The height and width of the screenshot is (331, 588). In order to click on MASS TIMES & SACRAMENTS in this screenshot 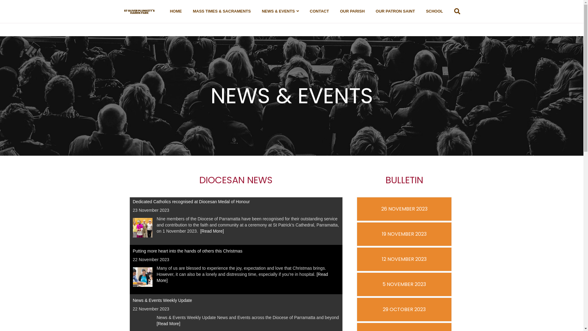, I will do `click(222, 11)`.